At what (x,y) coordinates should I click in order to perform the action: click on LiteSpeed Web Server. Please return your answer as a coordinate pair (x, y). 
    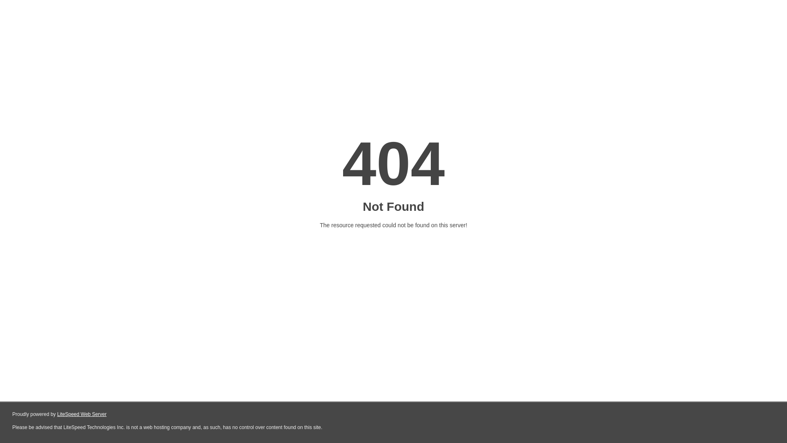
    Looking at the image, I should click on (82, 414).